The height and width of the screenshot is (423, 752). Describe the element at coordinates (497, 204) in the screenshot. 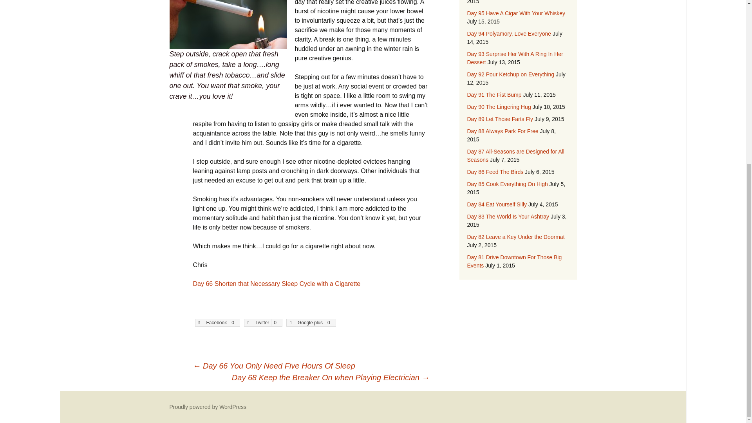

I see `Day 84 Eat Yourself Silly` at that location.